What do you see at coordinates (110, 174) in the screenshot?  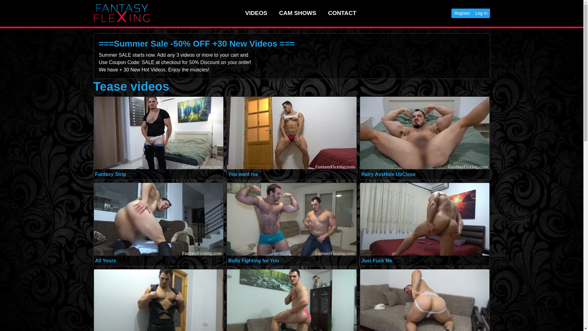 I see `Fantasy Strip` at bounding box center [110, 174].